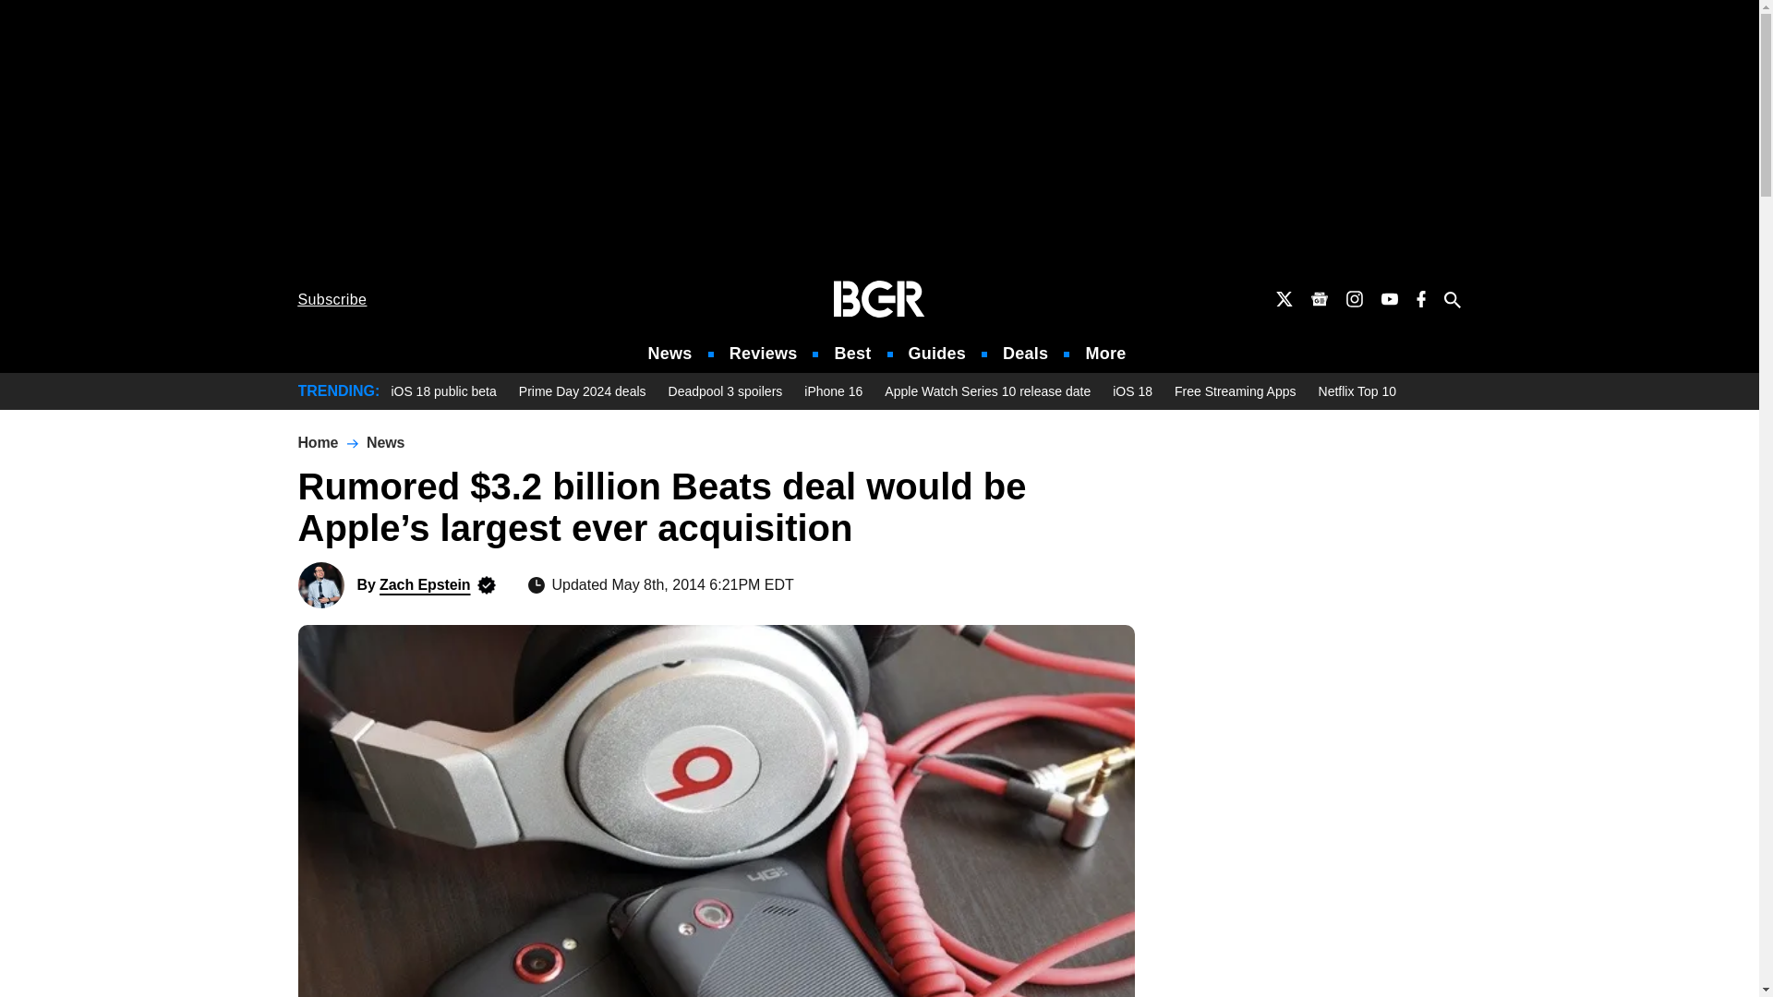  What do you see at coordinates (424, 584) in the screenshot?
I see `Posts by Zach Epstein` at bounding box center [424, 584].